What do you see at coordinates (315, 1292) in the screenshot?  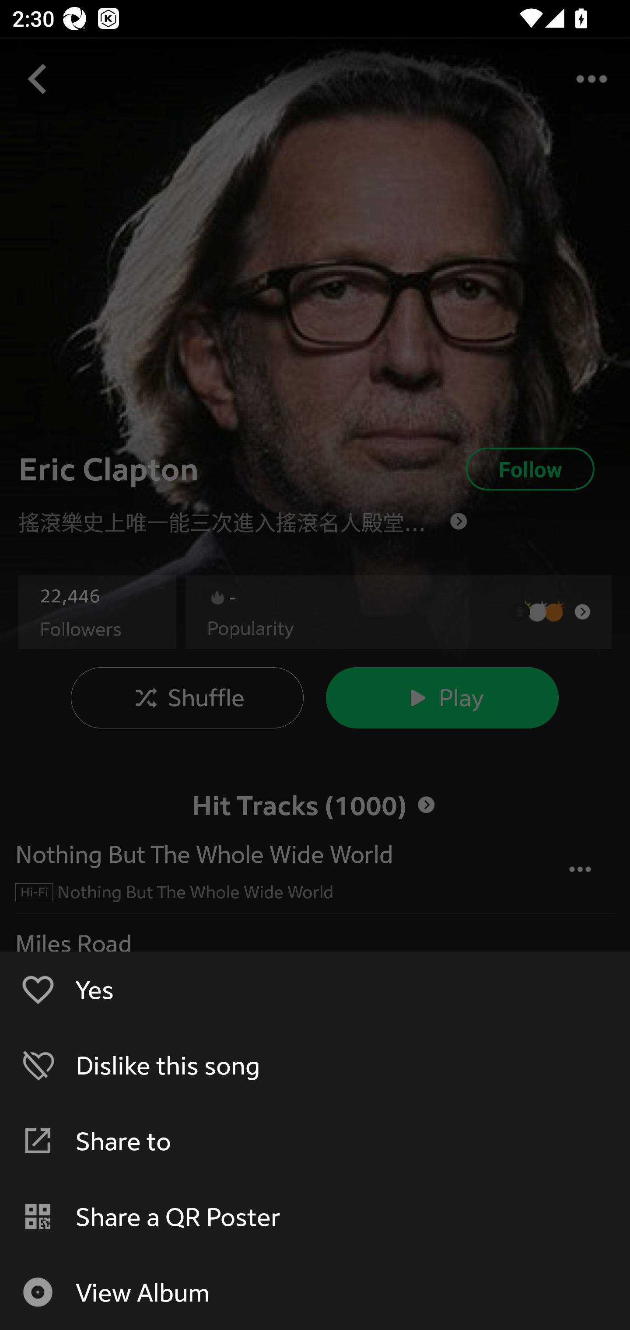 I see `View Album` at bounding box center [315, 1292].